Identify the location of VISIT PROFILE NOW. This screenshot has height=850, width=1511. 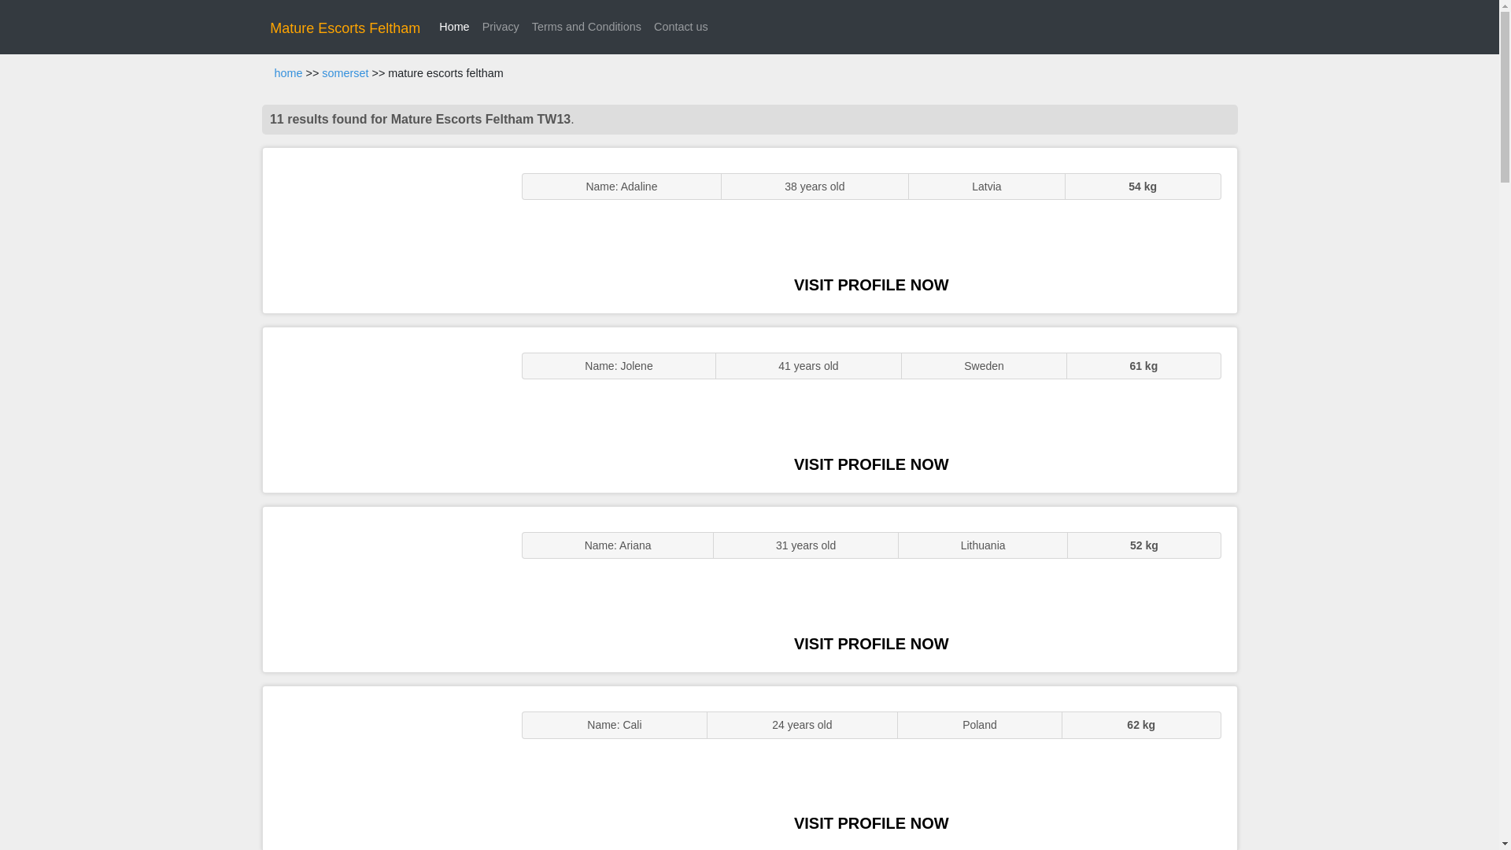
(871, 464).